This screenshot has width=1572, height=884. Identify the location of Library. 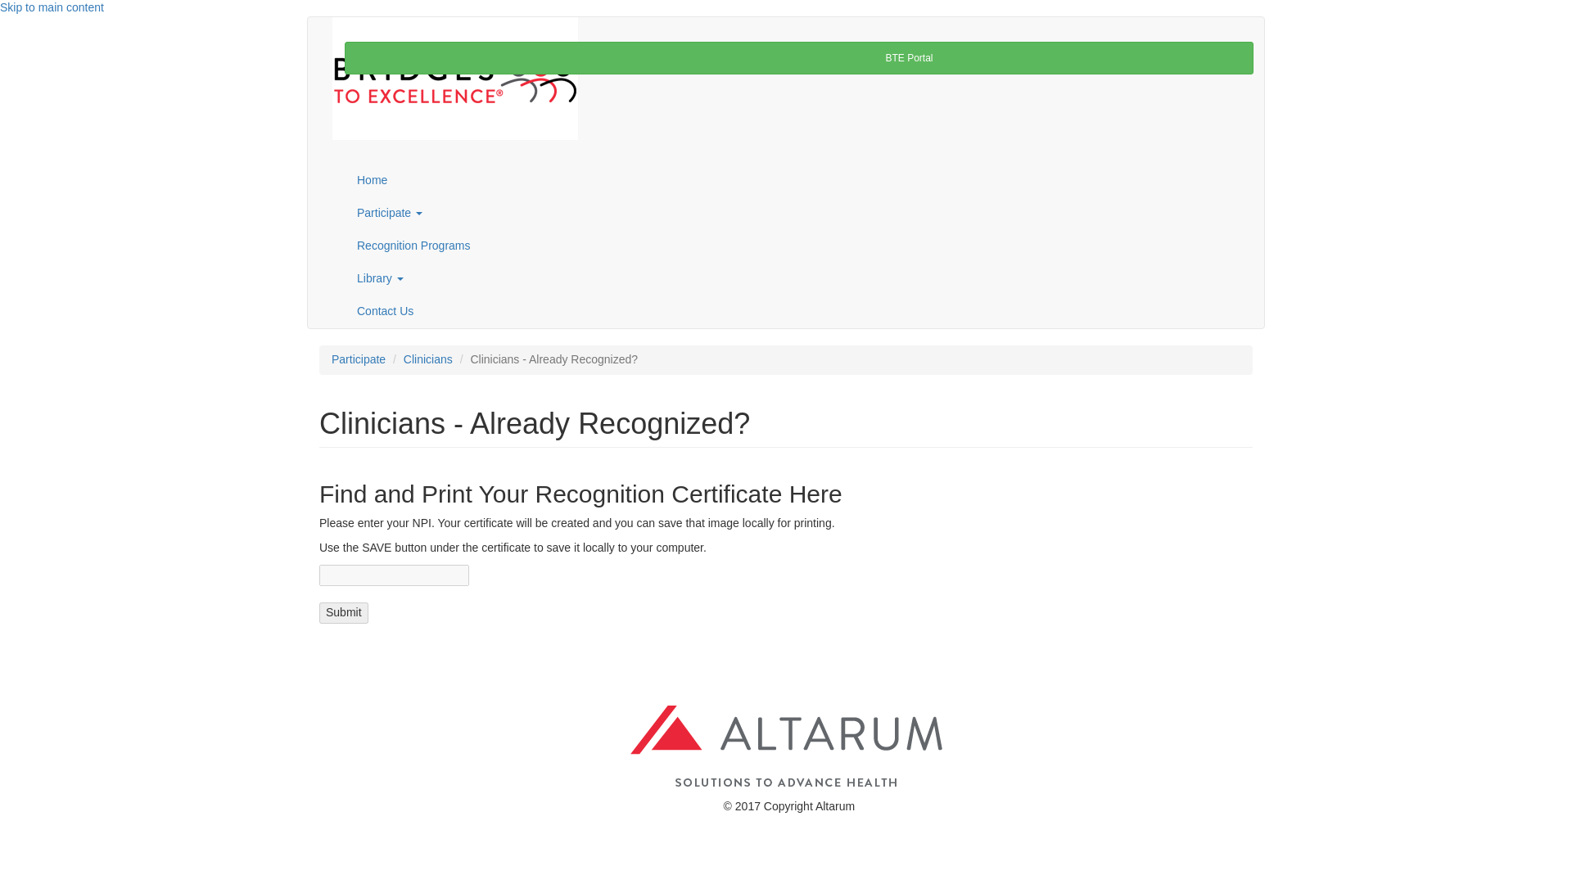
(798, 213).